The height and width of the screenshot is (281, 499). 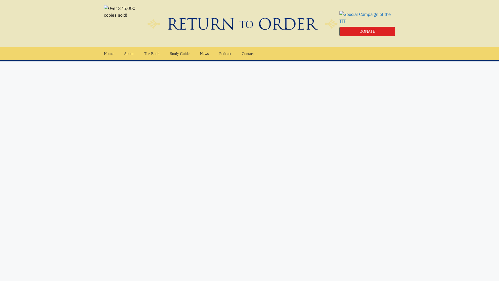 I want to click on News, so click(x=179, y=54).